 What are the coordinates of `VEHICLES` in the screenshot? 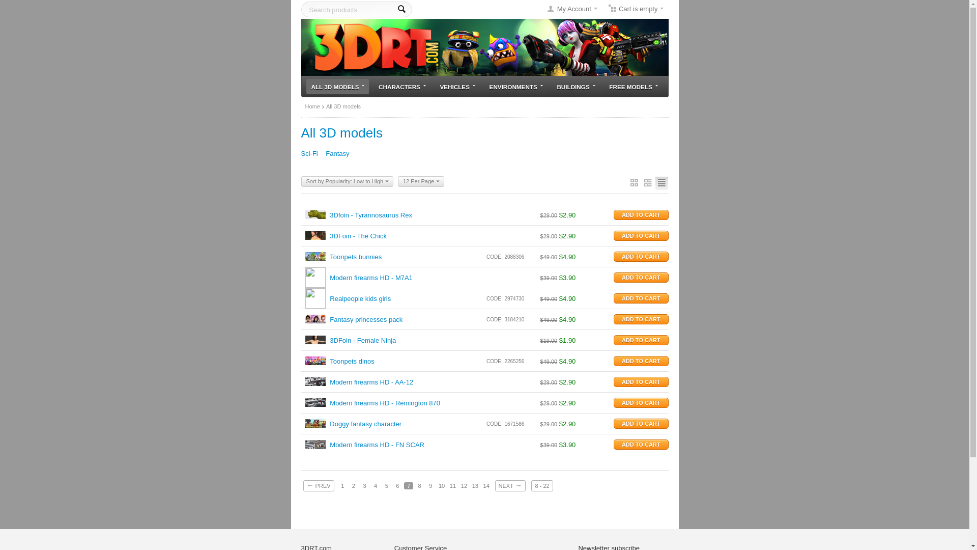 It's located at (457, 87).